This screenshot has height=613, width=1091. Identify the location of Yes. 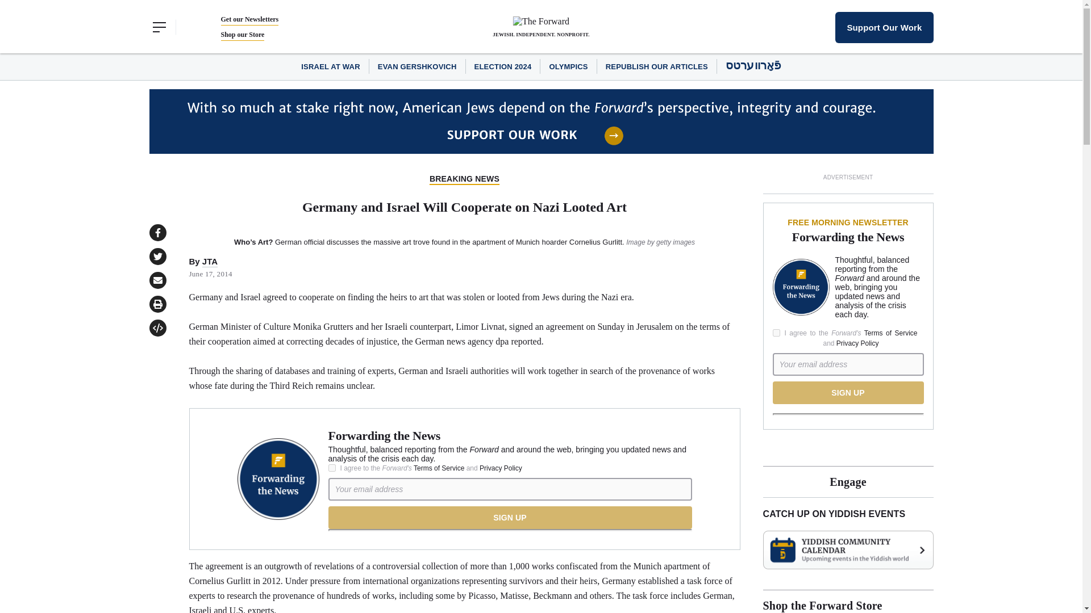
(776, 333).